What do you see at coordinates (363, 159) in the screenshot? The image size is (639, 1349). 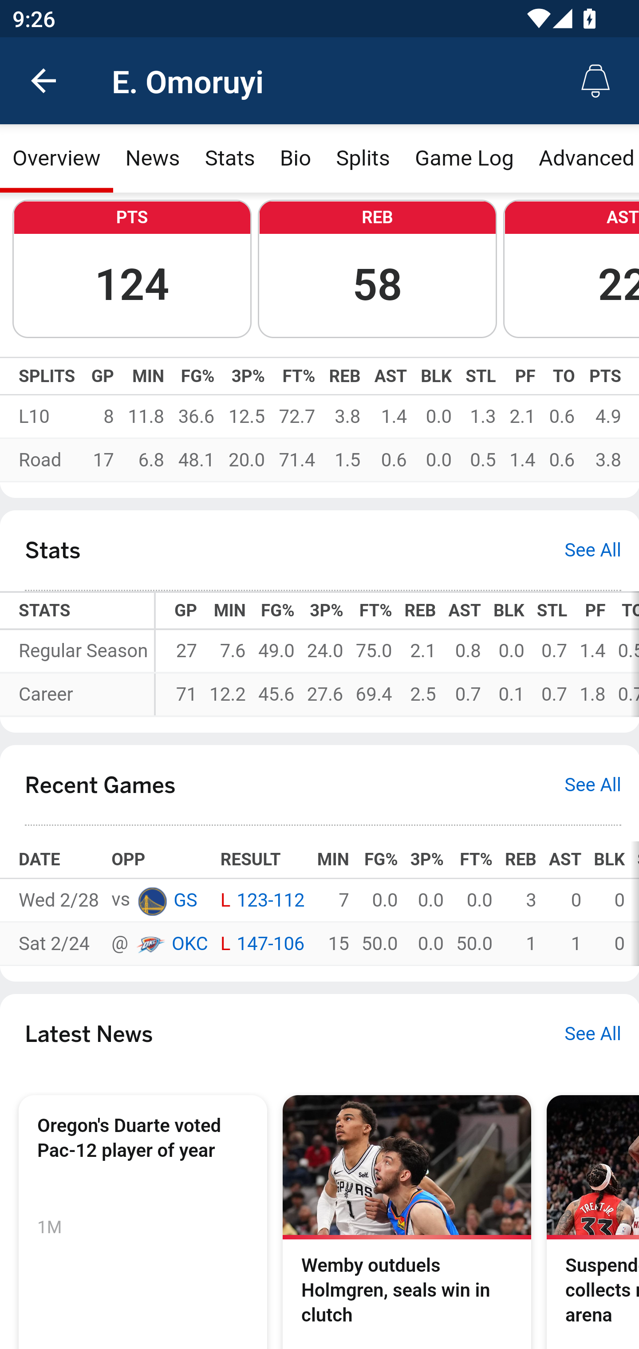 I see `Splits` at bounding box center [363, 159].